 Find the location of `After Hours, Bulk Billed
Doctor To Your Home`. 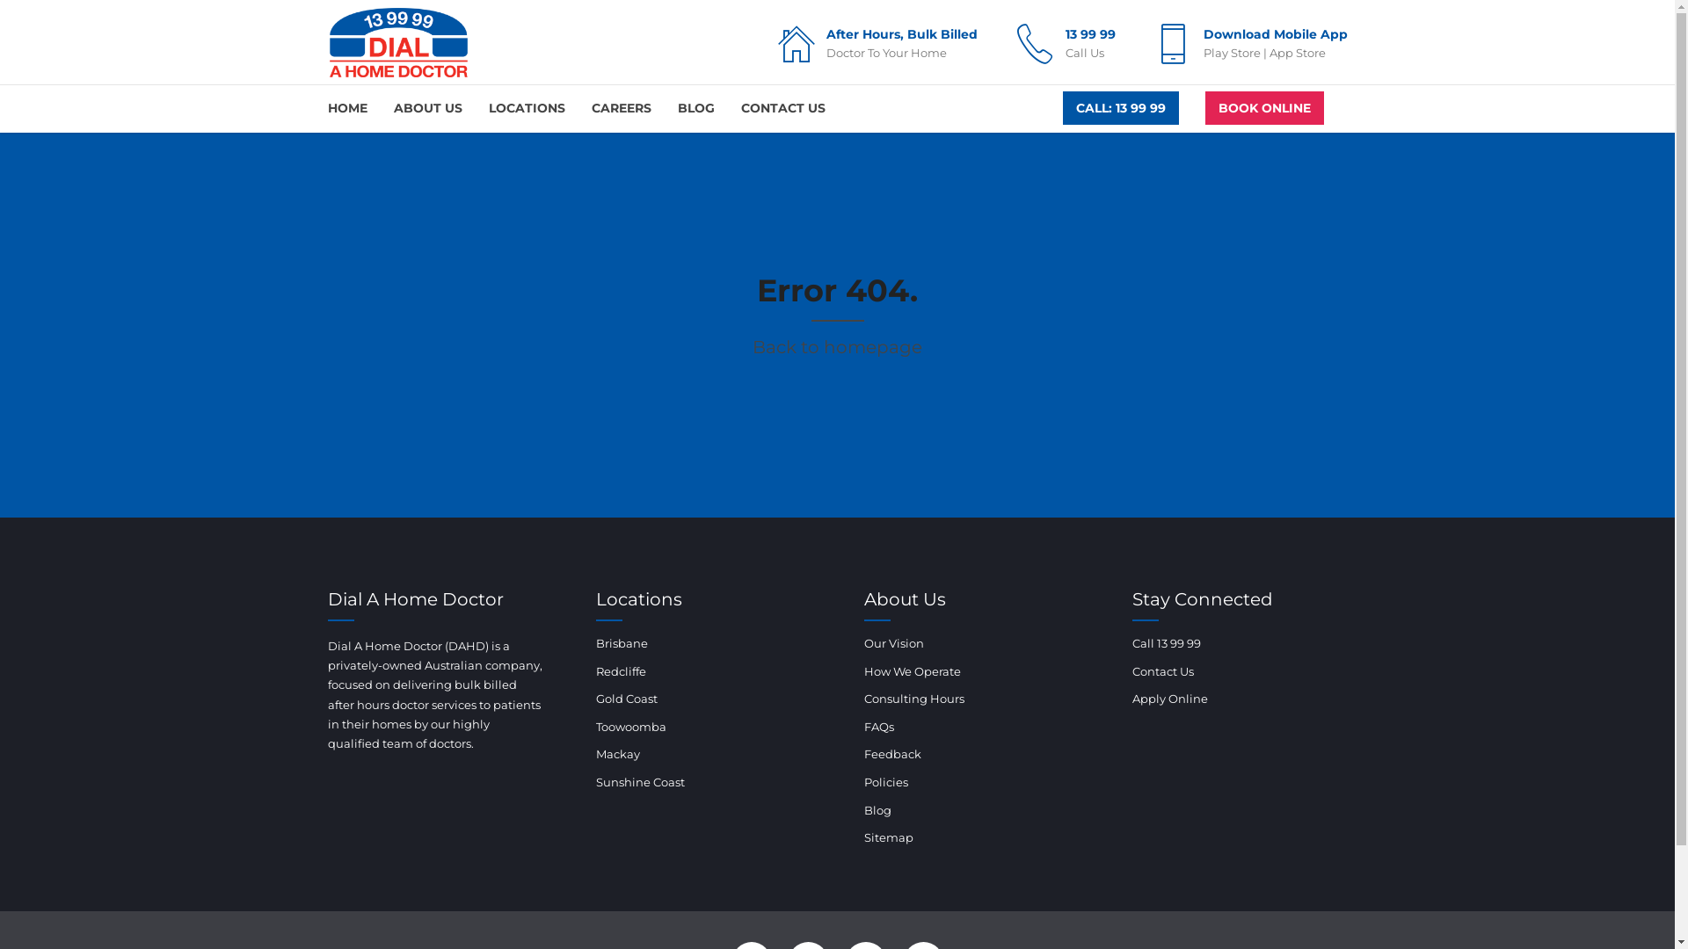

After Hours, Bulk Billed
Doctor To Your Home is located at coordinates (874, 44).